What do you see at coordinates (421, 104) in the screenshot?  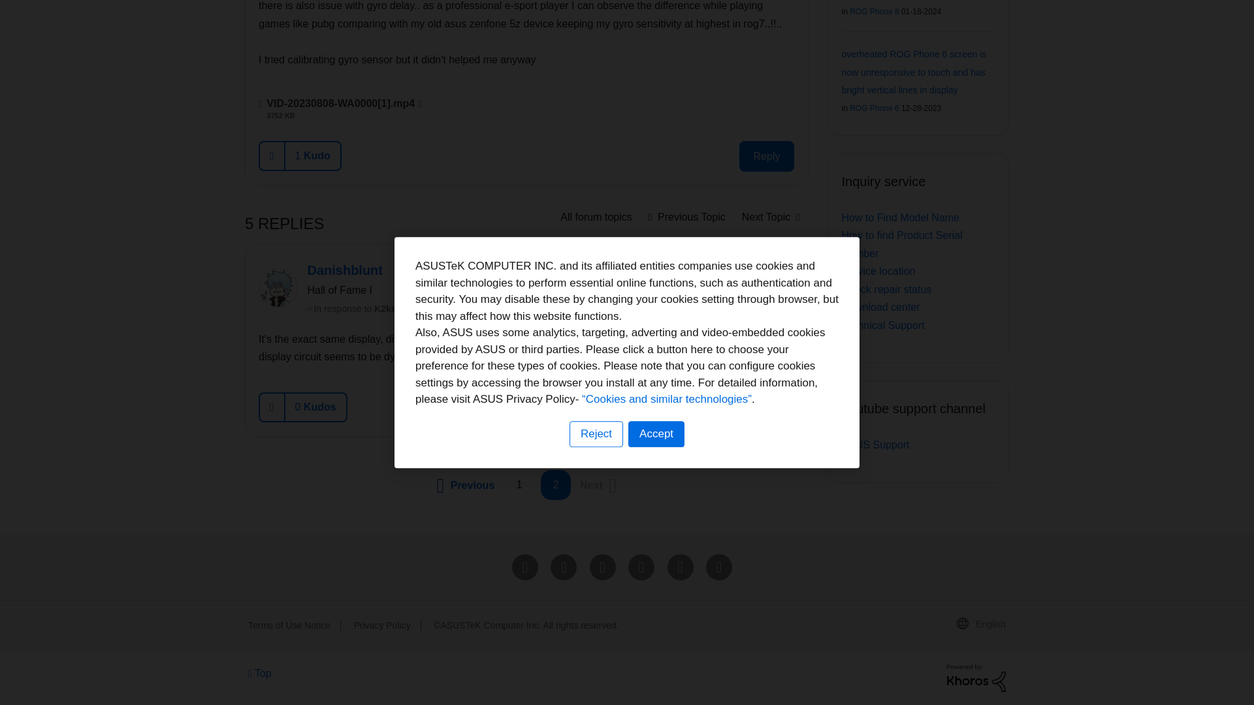 I see `Download attachment` at bounding box center [421, 104].